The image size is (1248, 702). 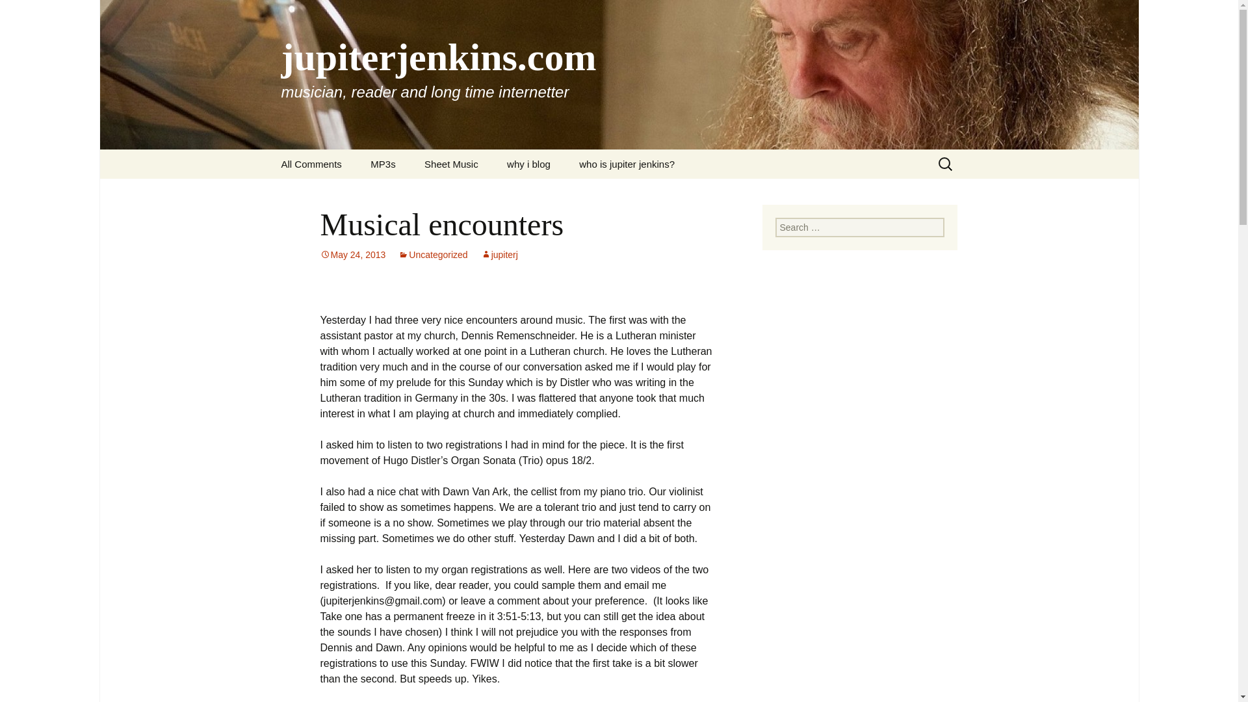 I want to click on MP3s, so click(x=382, y=164).